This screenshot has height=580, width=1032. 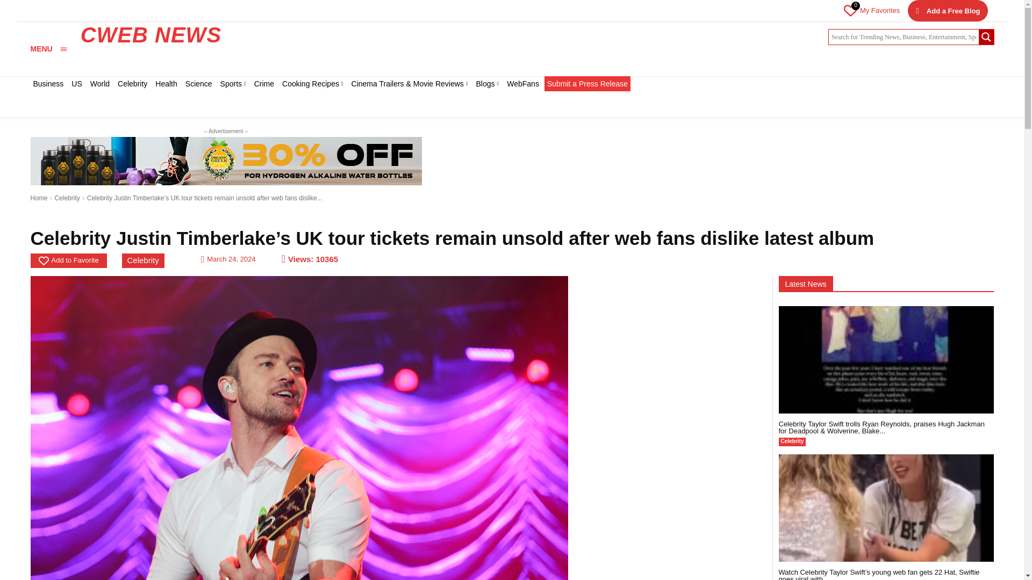 I want to click on Add a Free Blog, so click(x=948, y=11).